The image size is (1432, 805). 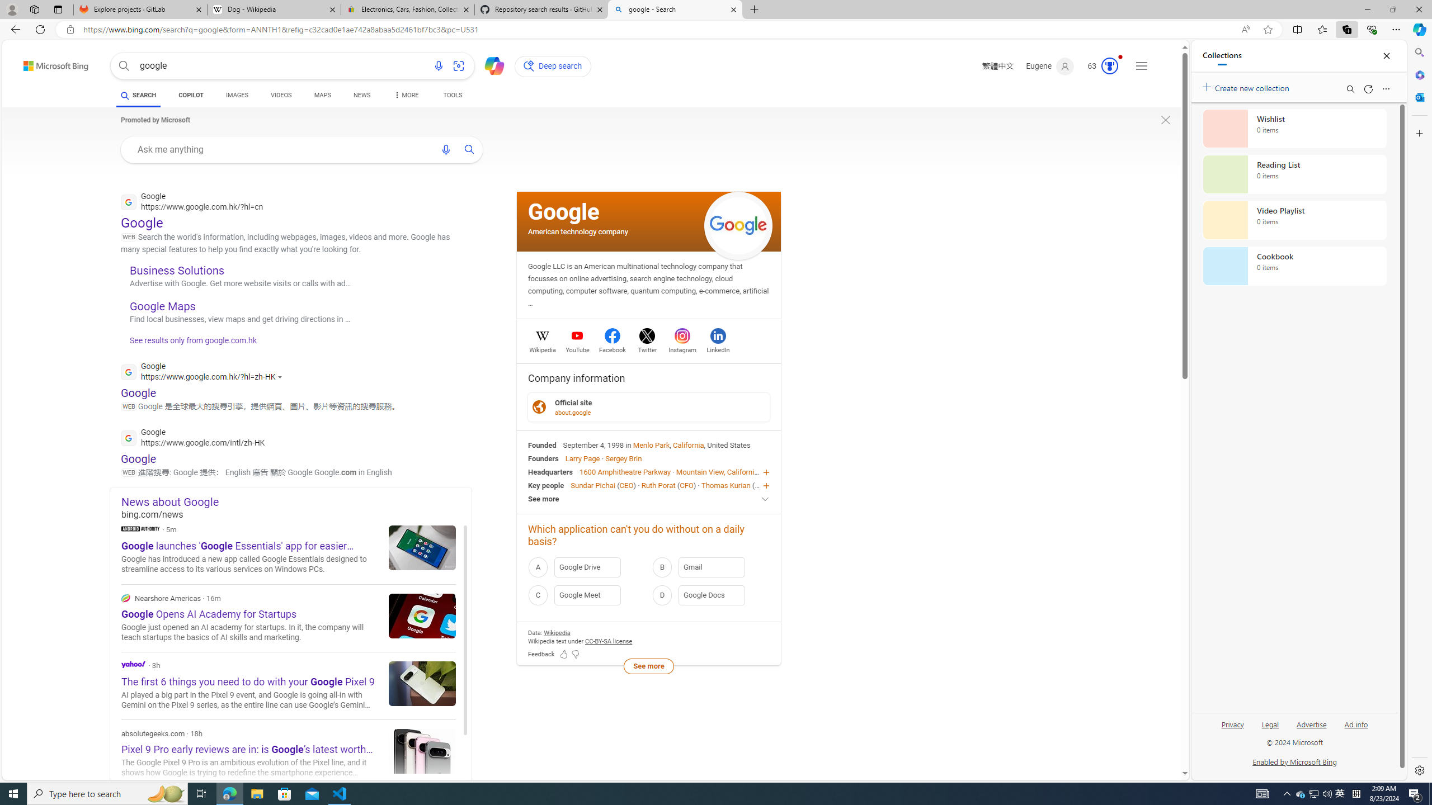 I want to click on See more, so click(x=648, y=666).